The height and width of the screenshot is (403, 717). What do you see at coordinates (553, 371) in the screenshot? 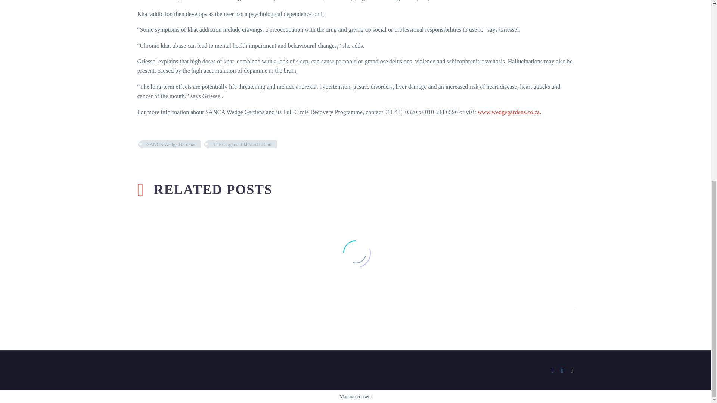
I see `Facebook` at bounding box center [553, 371].